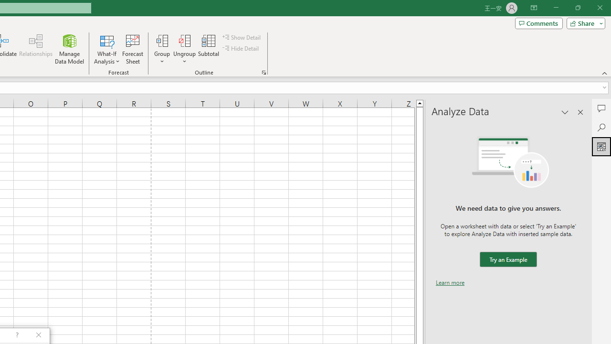 The height and width of the screenshot is (344, 611). I want to click on Subtotal, so click(209, 49).